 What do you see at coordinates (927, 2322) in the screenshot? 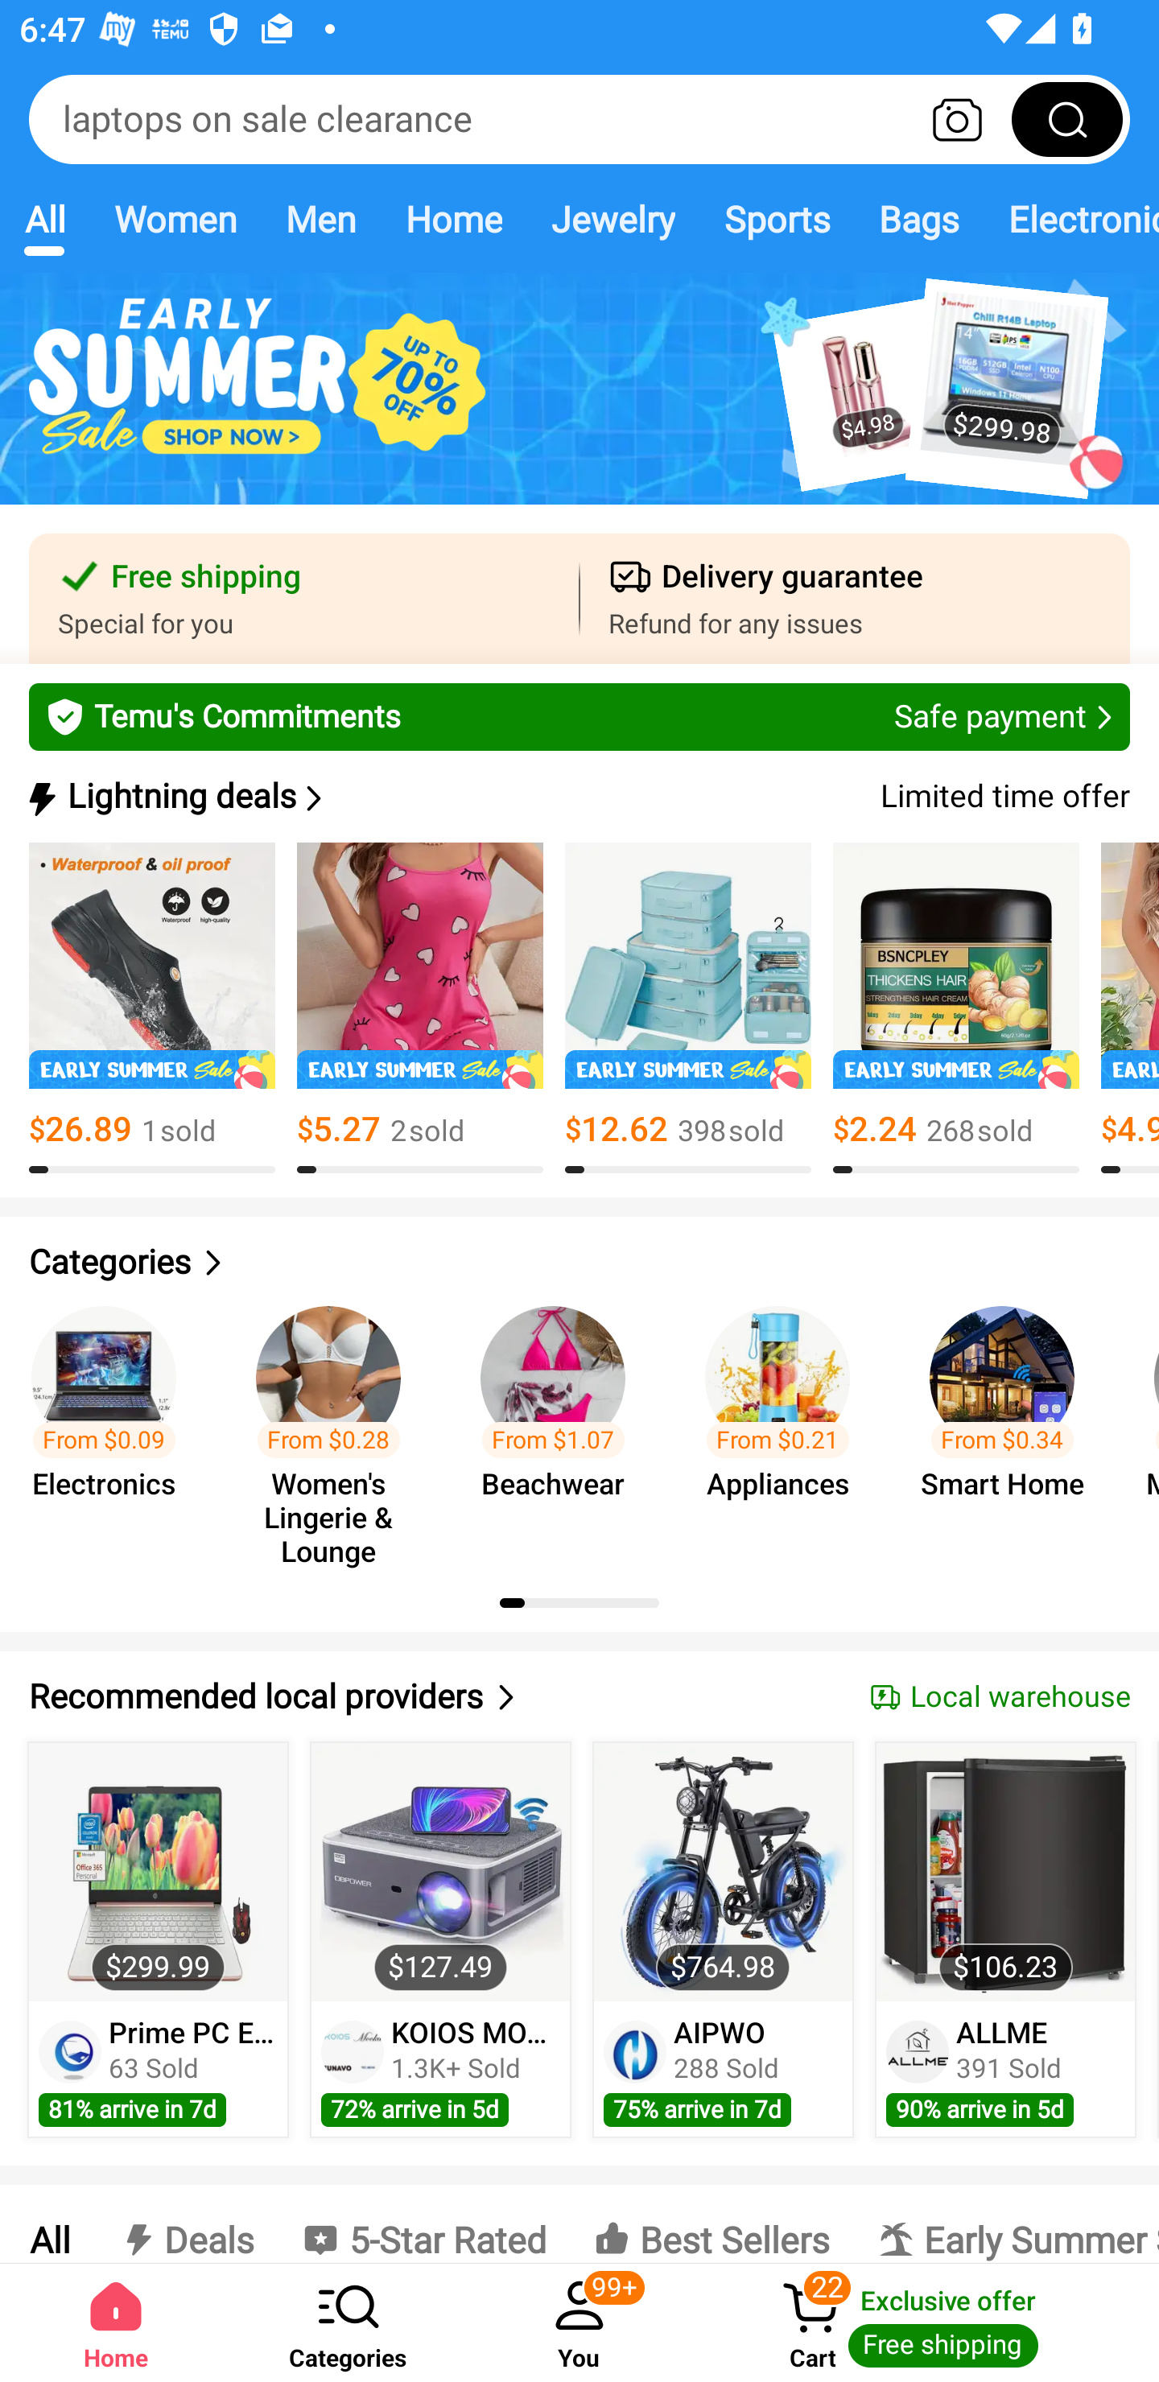
I see `Cart 22 Cart Exclusive offer` at bounding box center [927, 2322].